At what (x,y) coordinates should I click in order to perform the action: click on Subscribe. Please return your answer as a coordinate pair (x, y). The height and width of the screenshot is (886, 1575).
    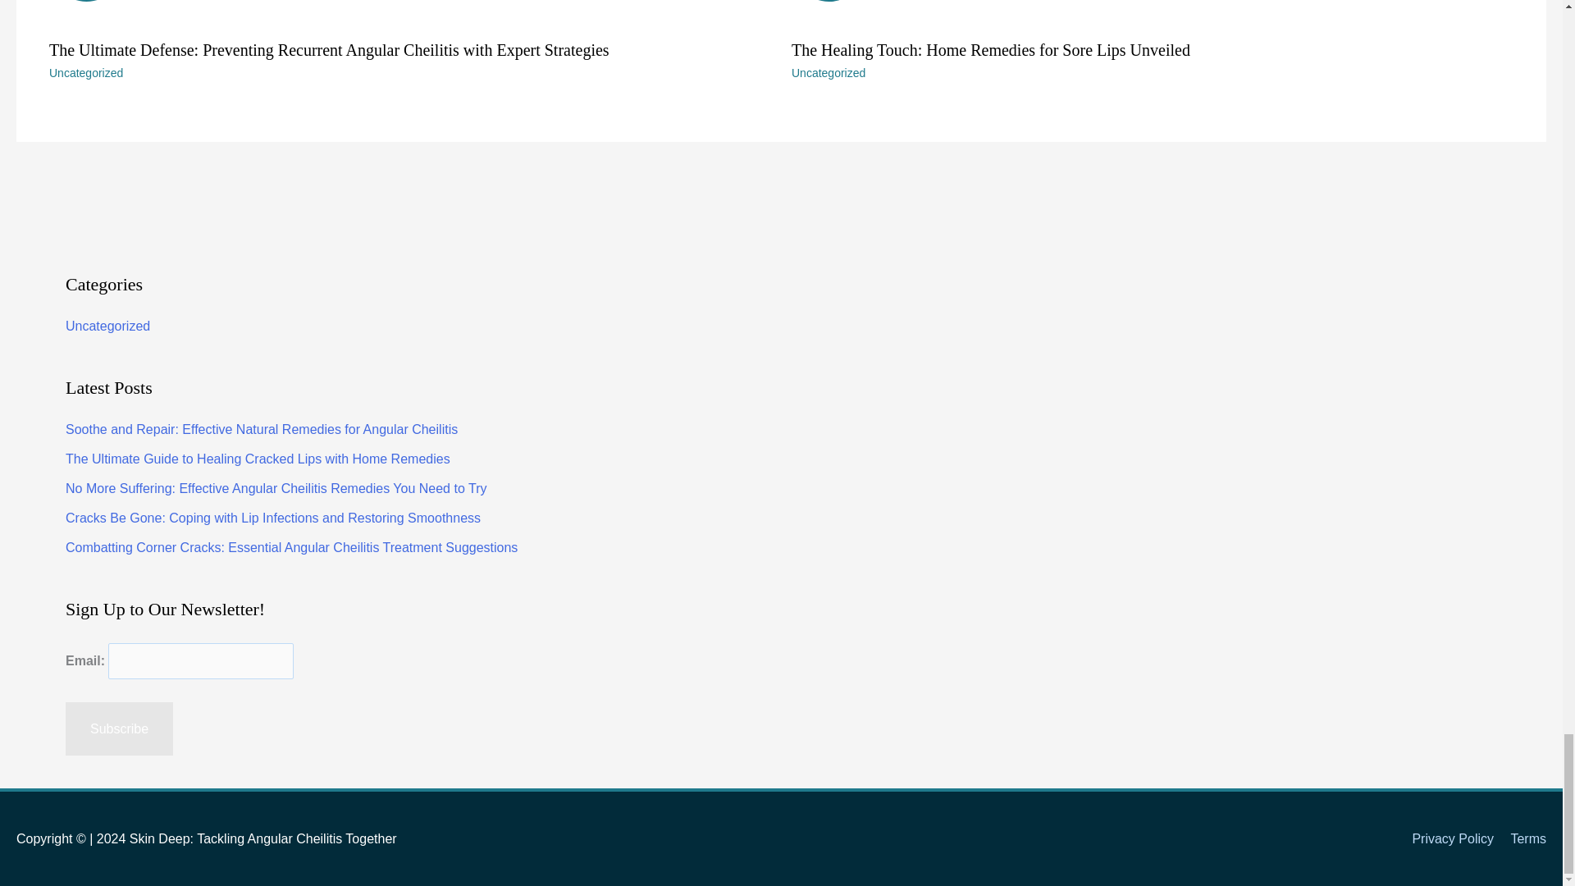
    Looking at the image, I should click on (1153, 14).